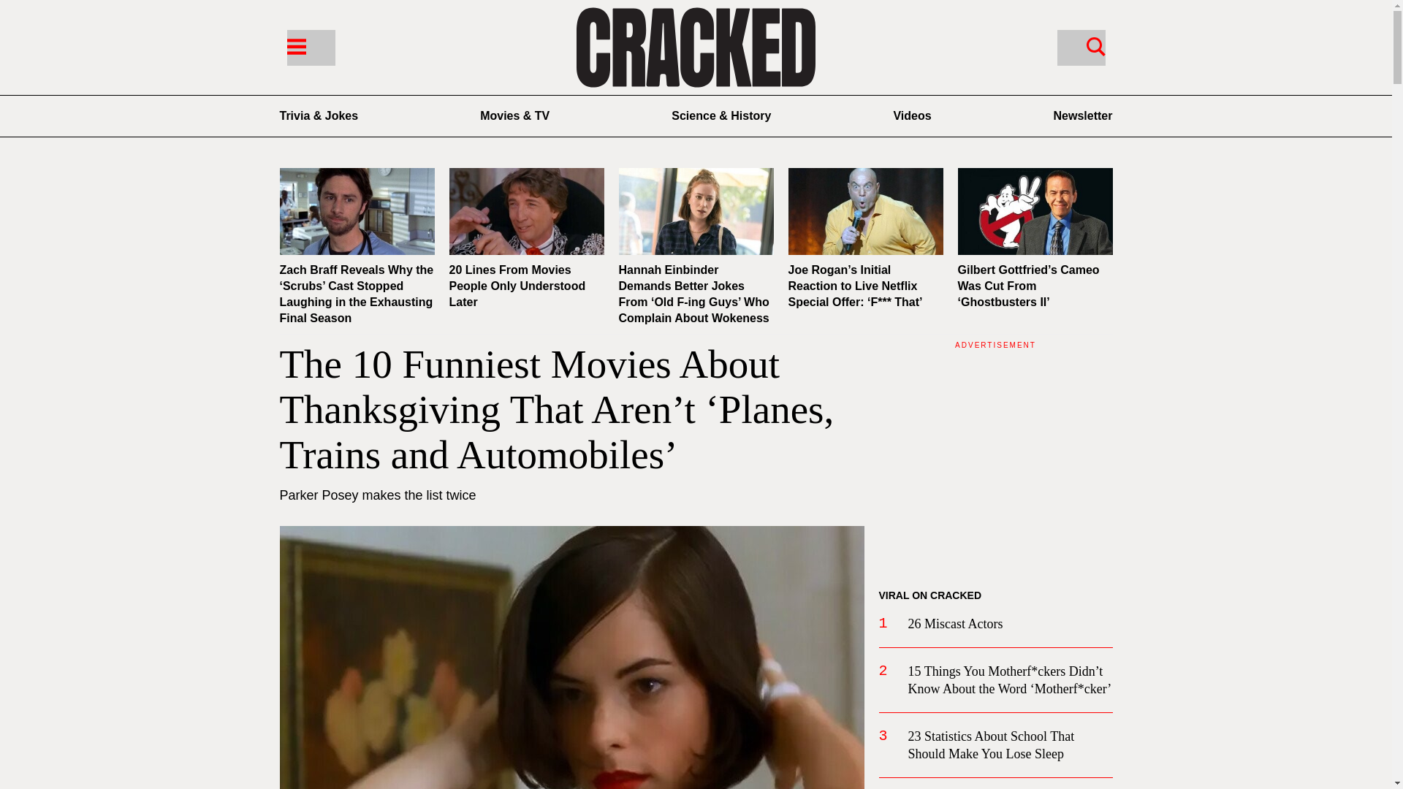  I want to click on Search, so click(1095, 45).